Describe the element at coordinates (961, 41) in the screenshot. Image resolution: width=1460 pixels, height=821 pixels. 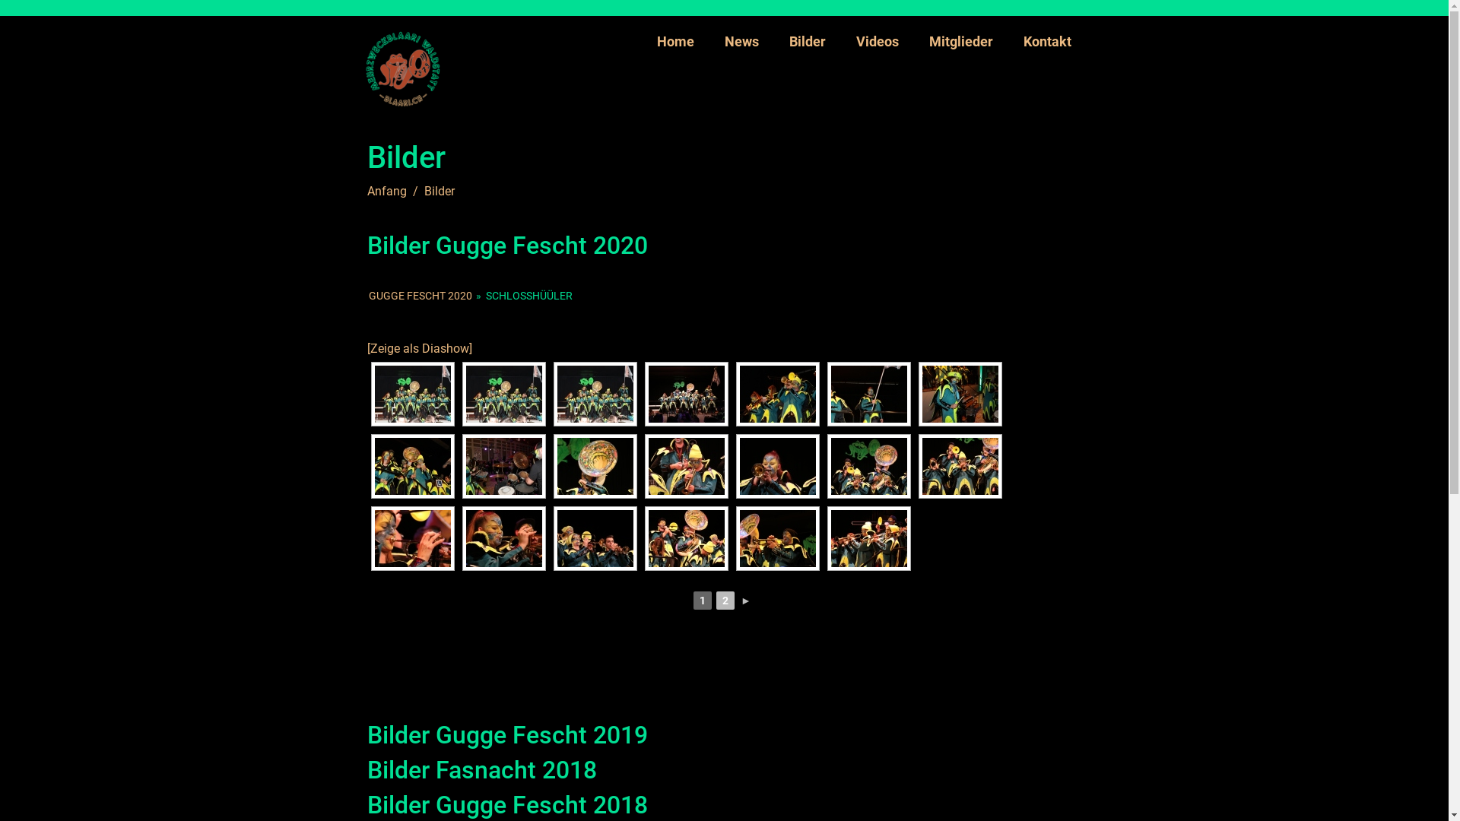
I see `Mitglieder` at that location.